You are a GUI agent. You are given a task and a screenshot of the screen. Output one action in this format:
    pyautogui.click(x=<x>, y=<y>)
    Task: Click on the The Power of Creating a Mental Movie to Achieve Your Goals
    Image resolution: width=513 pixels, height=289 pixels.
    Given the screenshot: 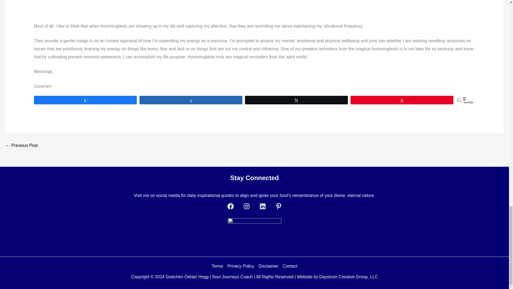 What is the action you would take?
    pyautogui.click(x=21, y=145)
    